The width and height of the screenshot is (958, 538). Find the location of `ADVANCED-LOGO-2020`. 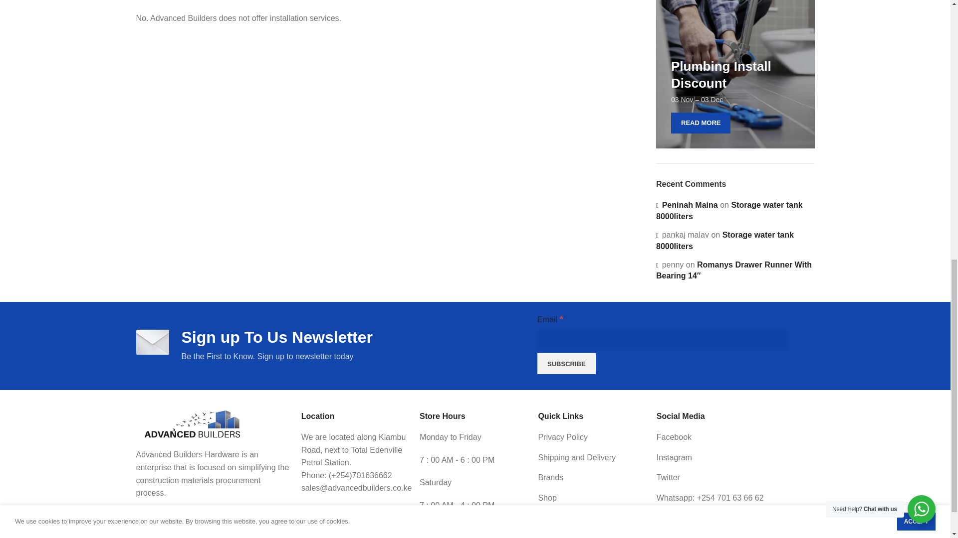

ADVANCED-LOGO-2020 is located at coordinates (192, 424).